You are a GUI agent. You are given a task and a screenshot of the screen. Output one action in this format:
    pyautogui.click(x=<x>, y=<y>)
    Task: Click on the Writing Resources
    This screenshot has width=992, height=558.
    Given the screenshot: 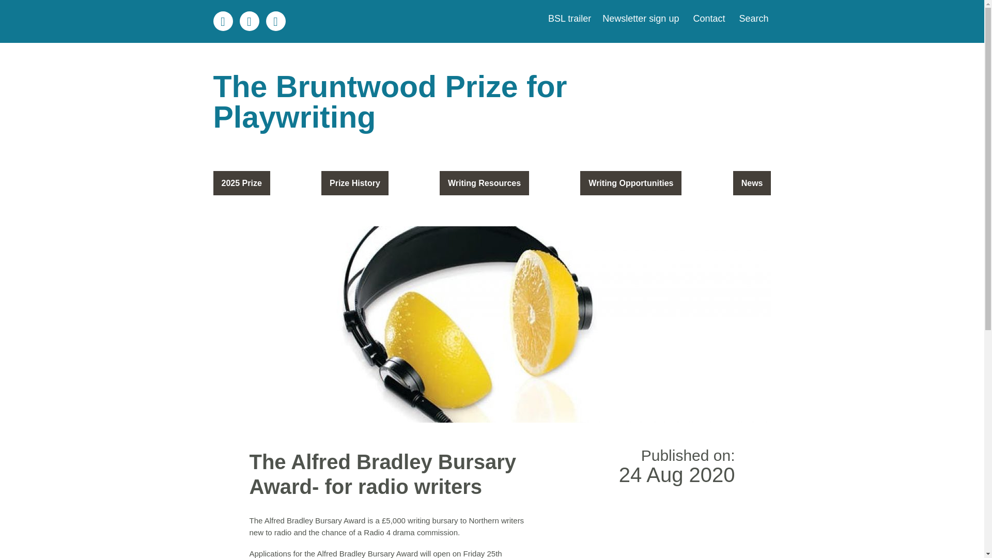 What is the action you would take?
    pyautogui.click(x=484, y=183)
    